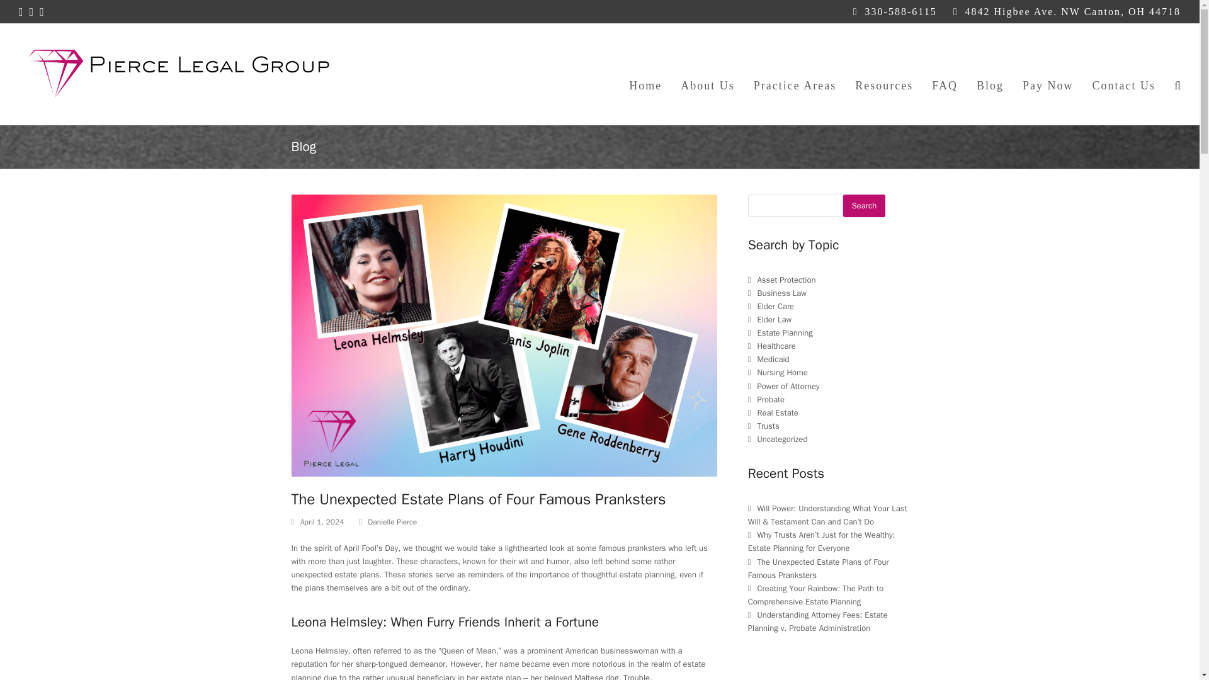 Image resolution: width=1209 pixels, height=680 pixels. I want to click on FAQ, so click(945, 74).